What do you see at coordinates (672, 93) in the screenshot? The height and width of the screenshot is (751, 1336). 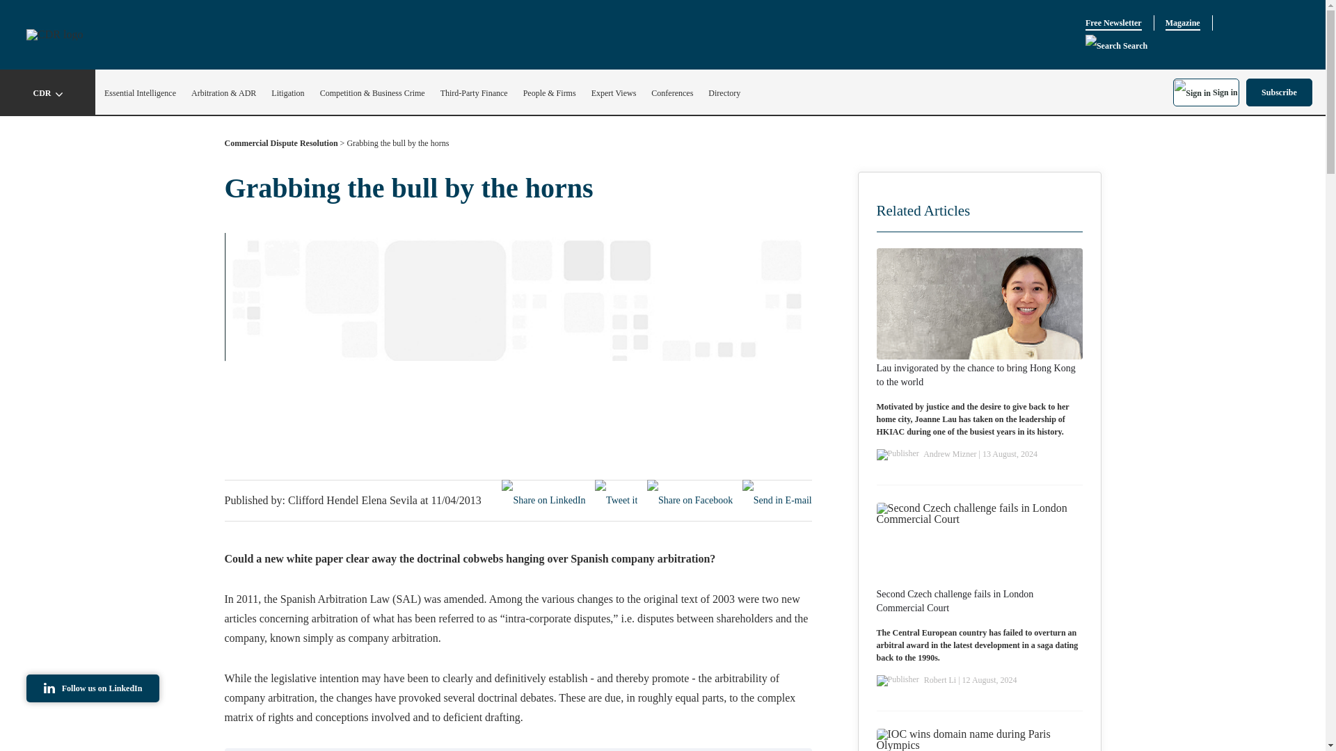 I see `Conferences` at bounding box center [672, 93].